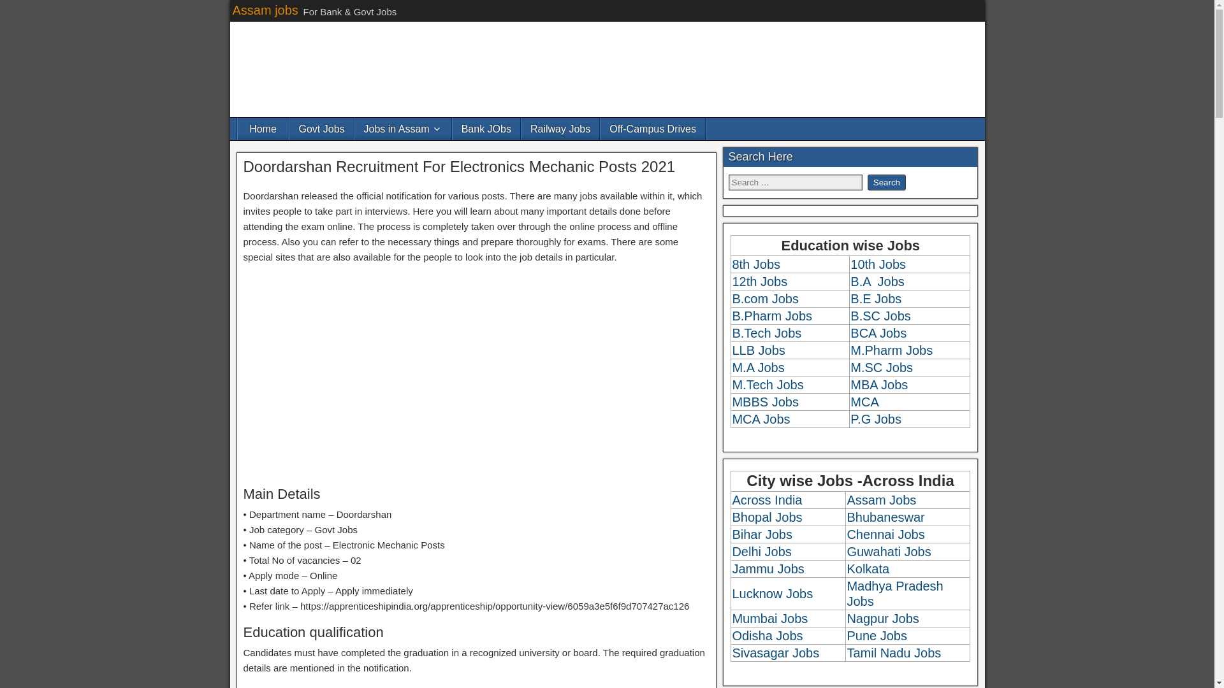 The image size is (1224, 688). I want to click on Jobs in Assam, so click(403, 129).